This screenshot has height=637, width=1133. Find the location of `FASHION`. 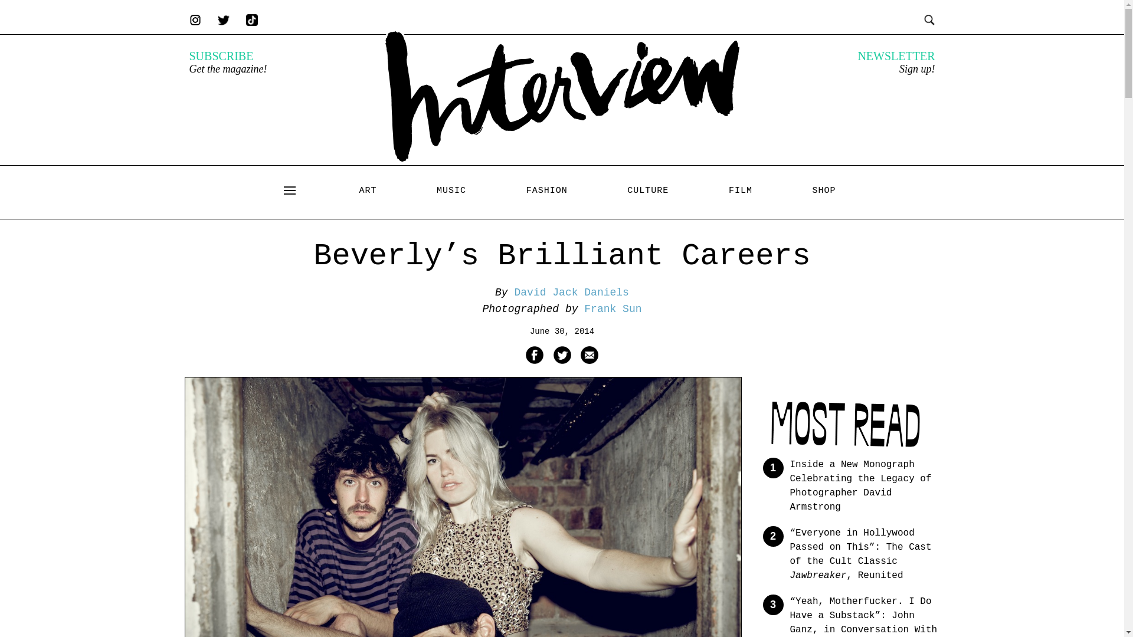

FASHION is located at coordinates (546, 191).